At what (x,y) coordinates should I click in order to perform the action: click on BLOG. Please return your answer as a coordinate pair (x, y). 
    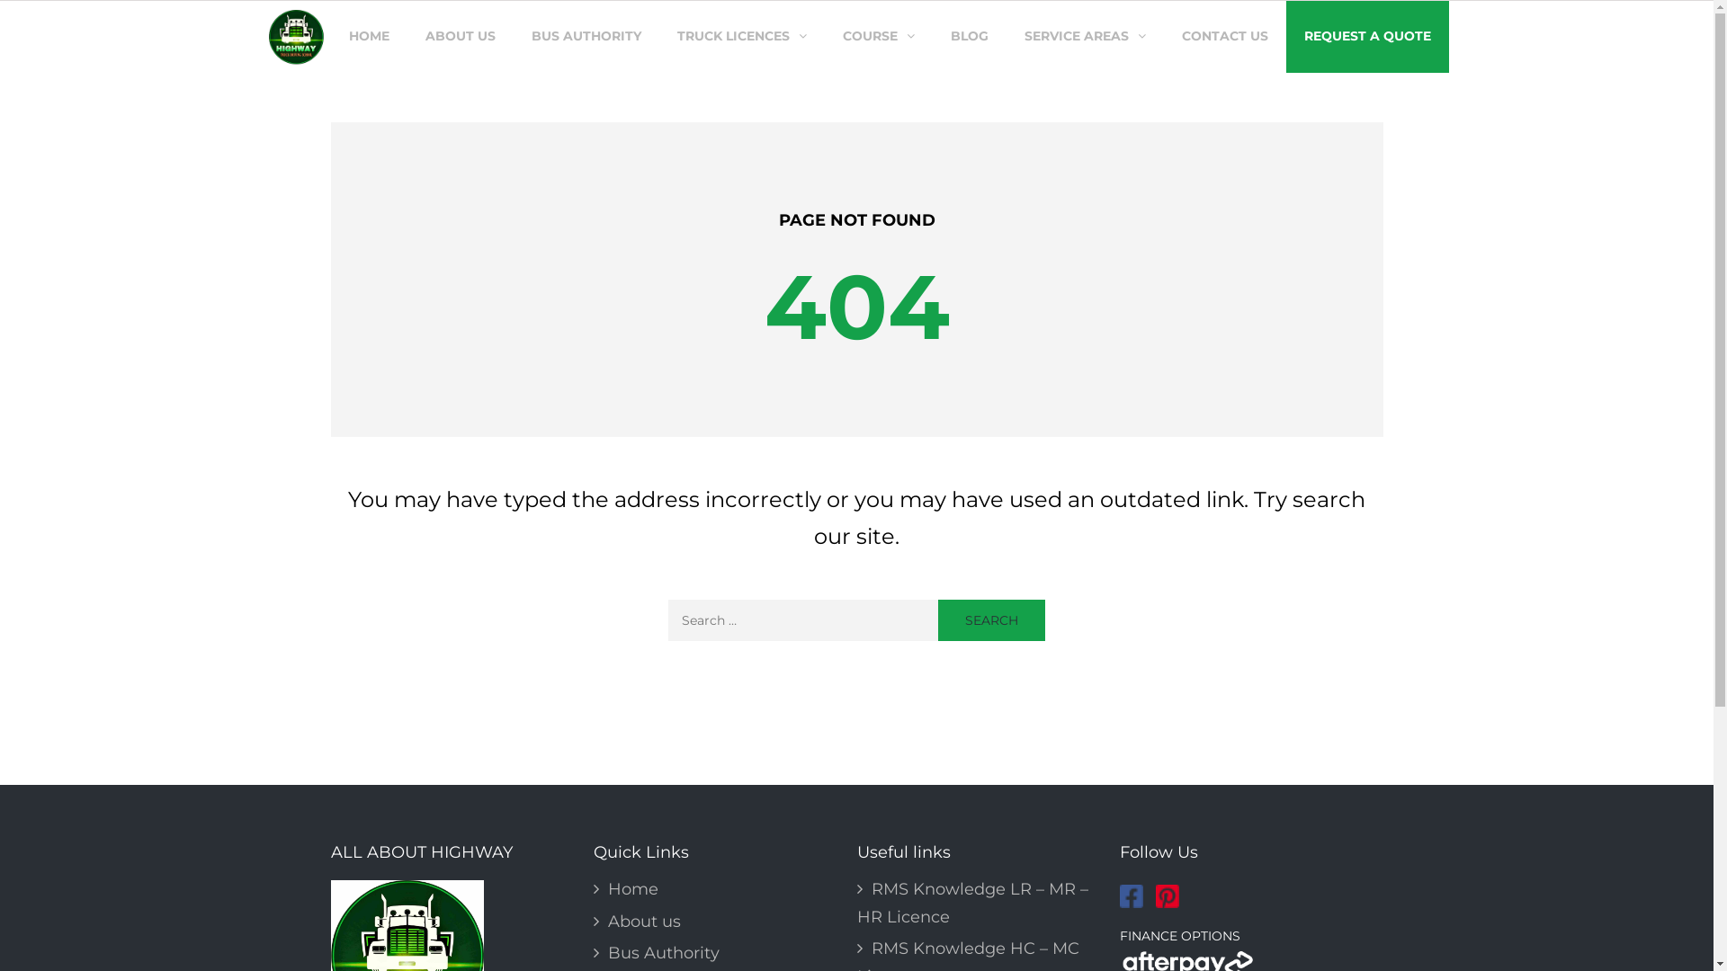
    Looking at the image, I should click on (969, 37).